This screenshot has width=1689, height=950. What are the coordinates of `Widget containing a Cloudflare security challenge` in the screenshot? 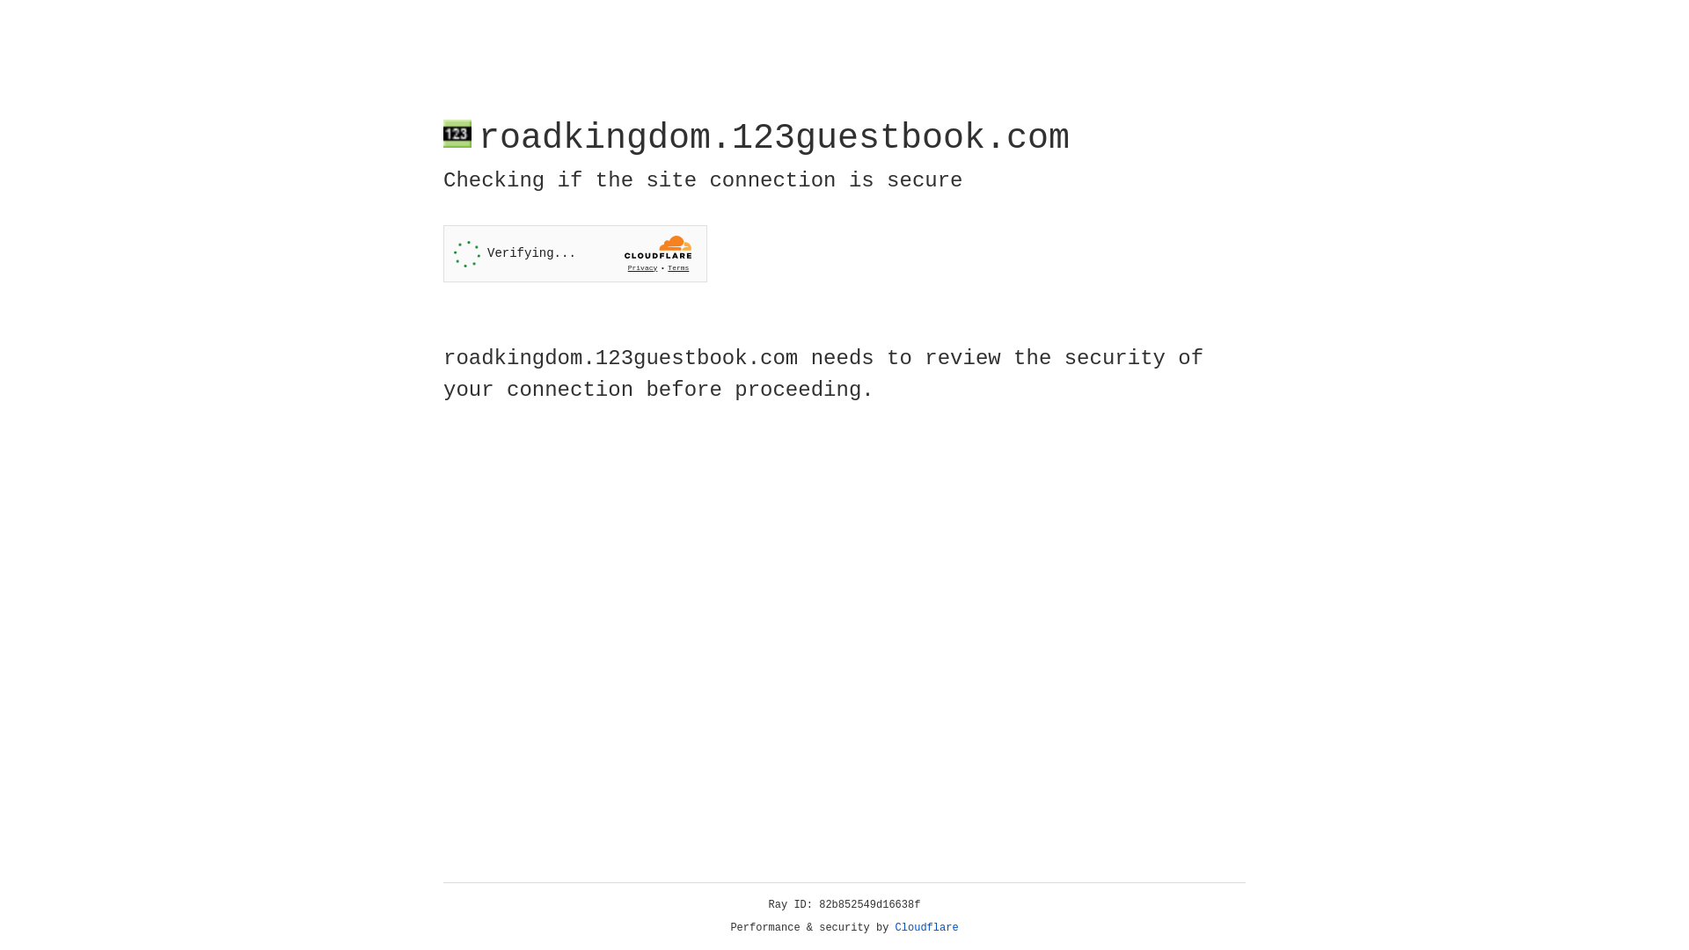 It's located at (575, 253).